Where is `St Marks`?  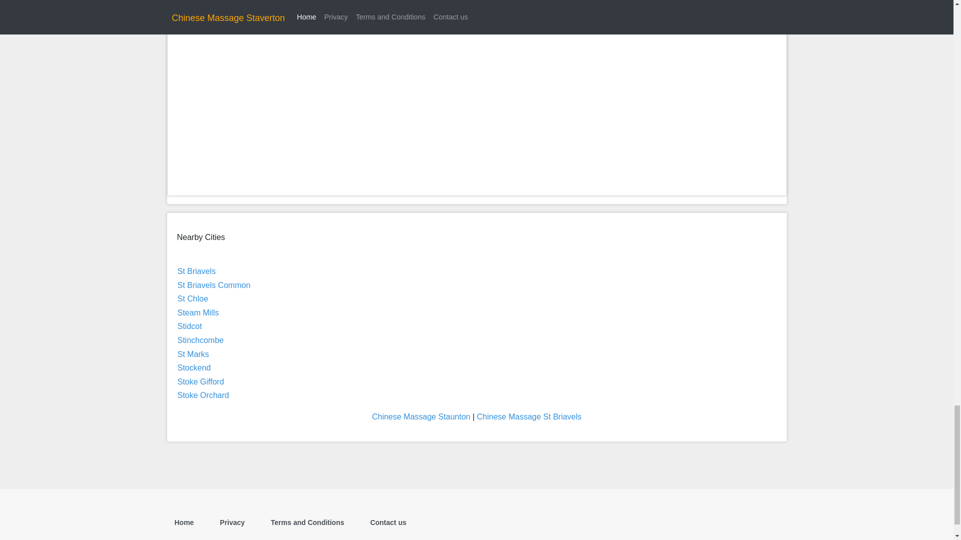 St Marks is located at coordinates (192, 354).